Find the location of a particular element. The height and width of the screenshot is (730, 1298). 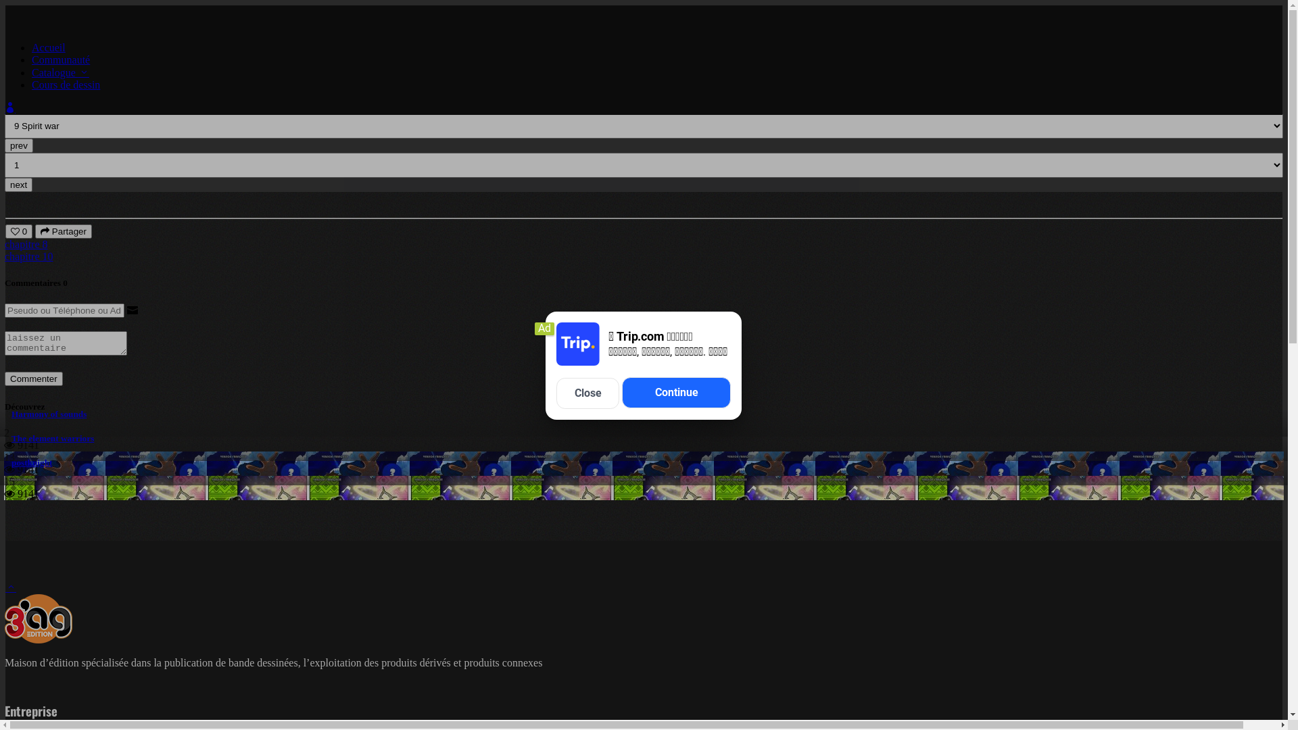

Harmony of sounds is located at coordinates (49, 414).